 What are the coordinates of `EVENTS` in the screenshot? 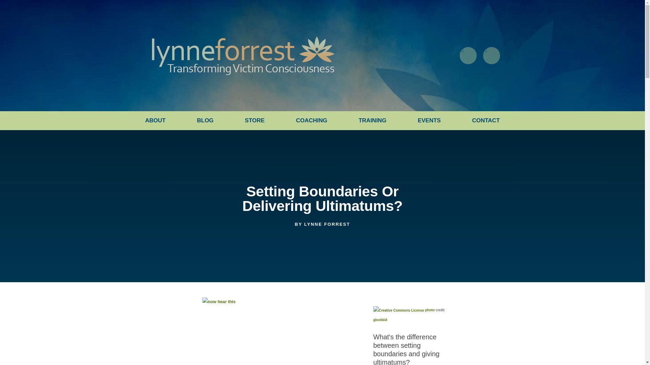 It's located at (429, 120).